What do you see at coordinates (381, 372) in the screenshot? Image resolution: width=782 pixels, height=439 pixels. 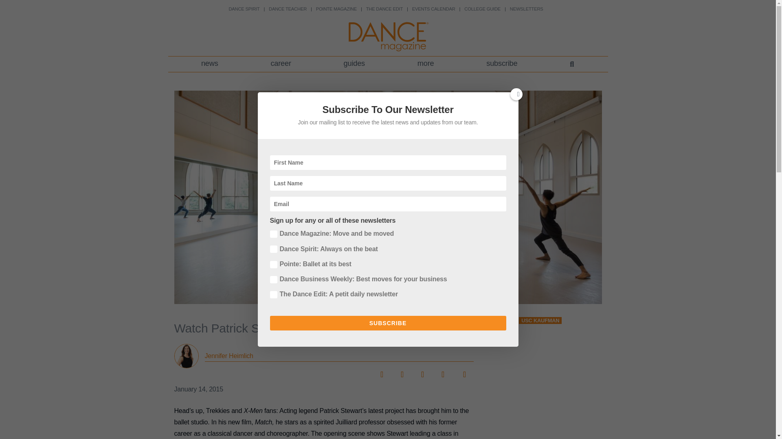 I see `Share on Facebook` at bounding box center [381, 372].